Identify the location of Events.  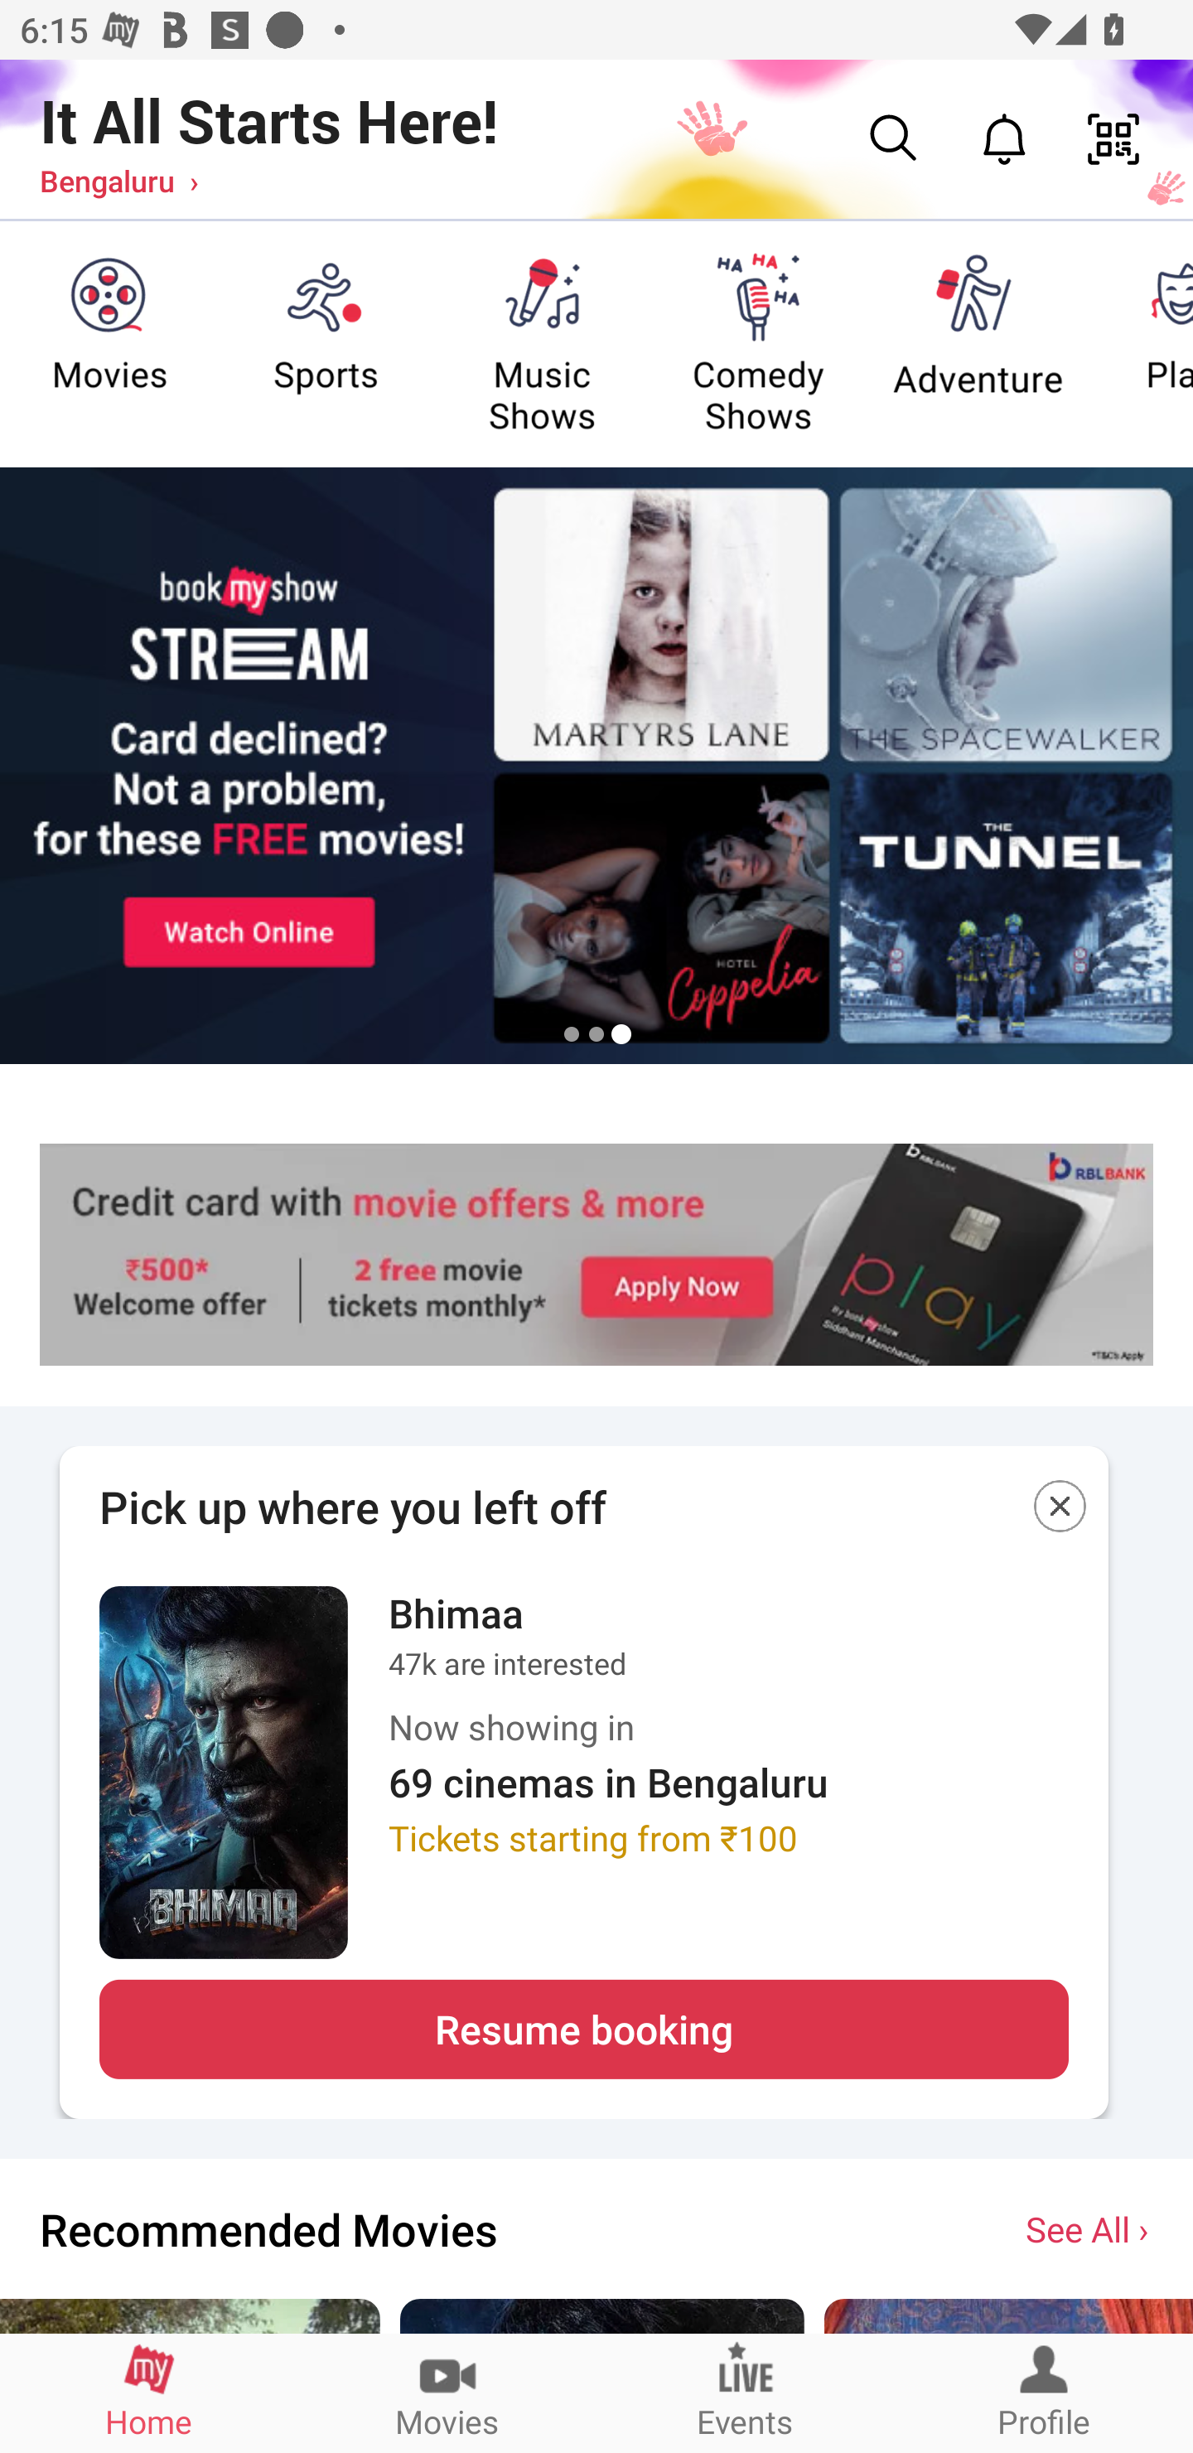
(746, 2393).